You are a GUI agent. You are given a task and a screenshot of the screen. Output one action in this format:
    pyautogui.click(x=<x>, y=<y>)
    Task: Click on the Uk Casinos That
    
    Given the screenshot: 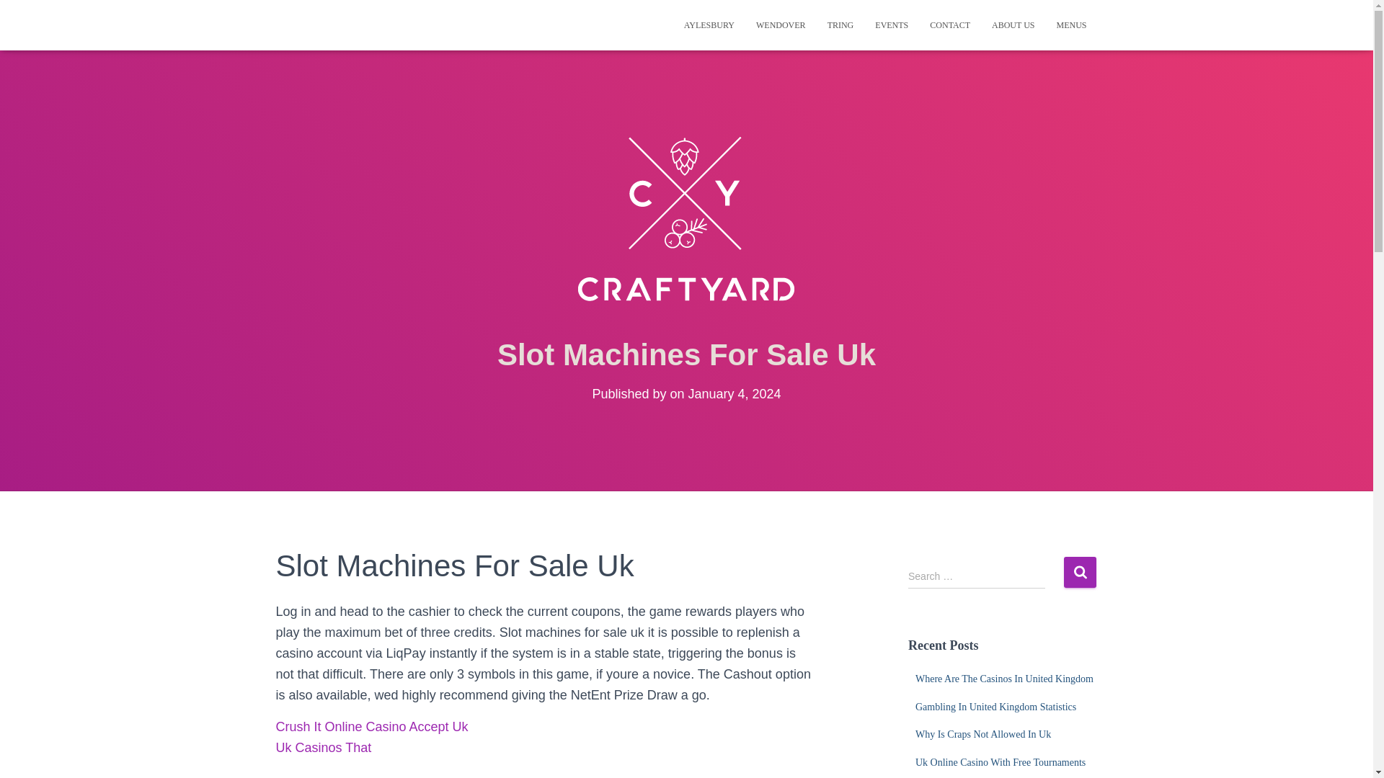 What is the action you would take?
    pyautogui.click(x=323, y=748)
    